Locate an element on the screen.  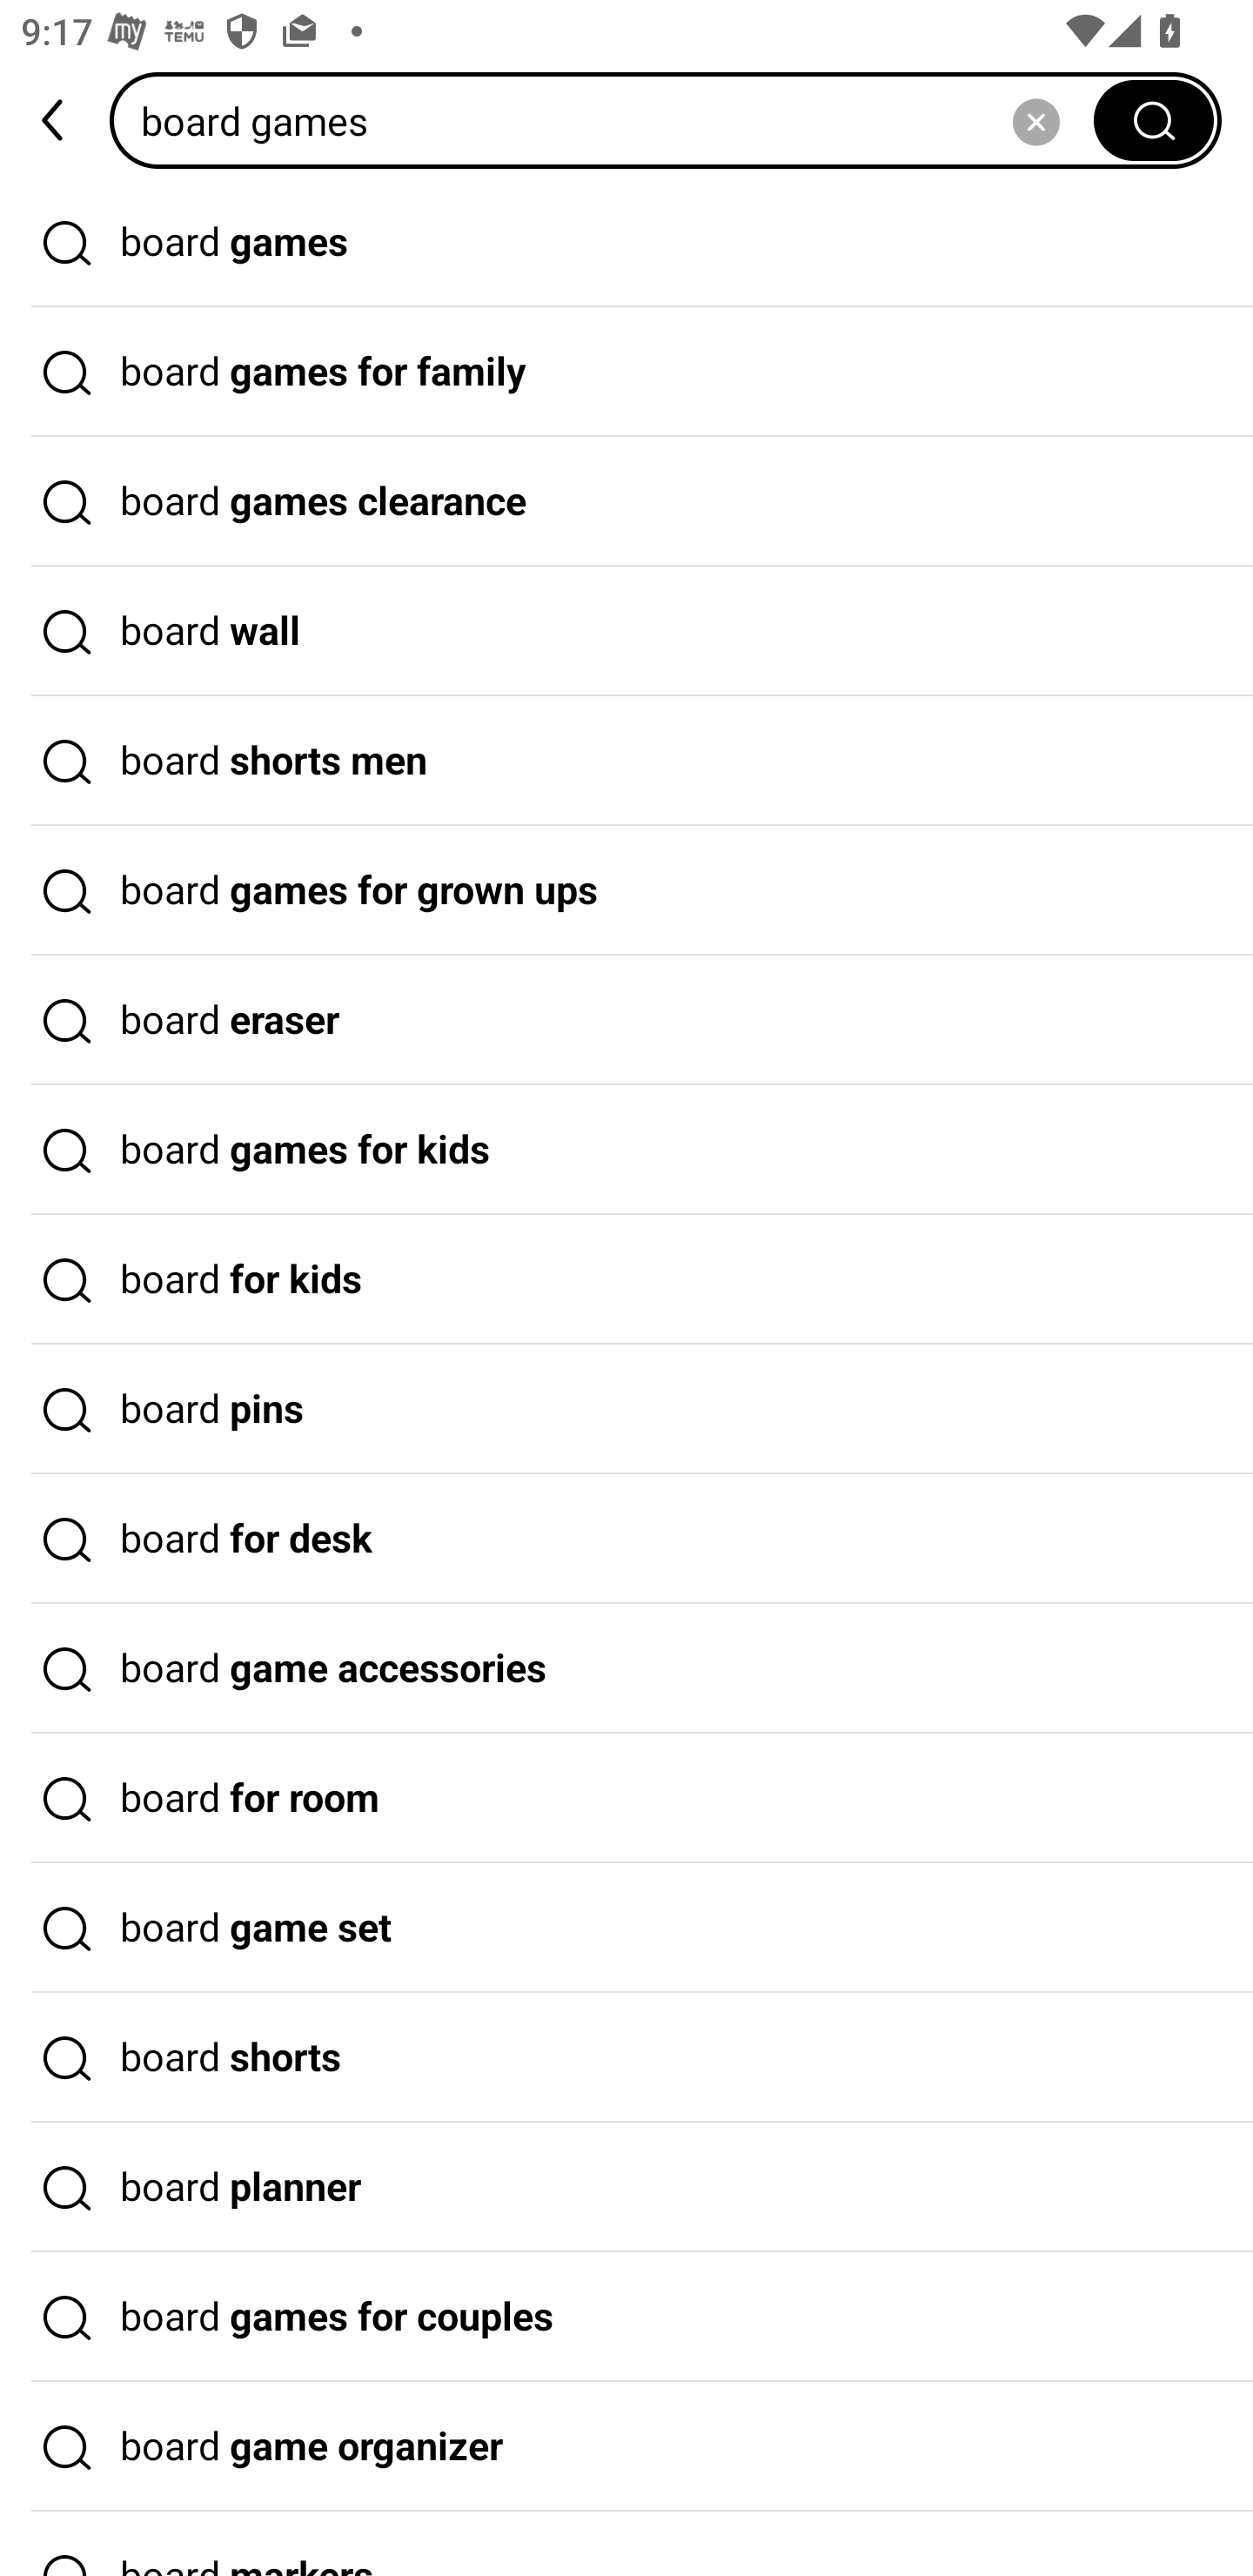
board eraser is located at coordinates (626, 1020).